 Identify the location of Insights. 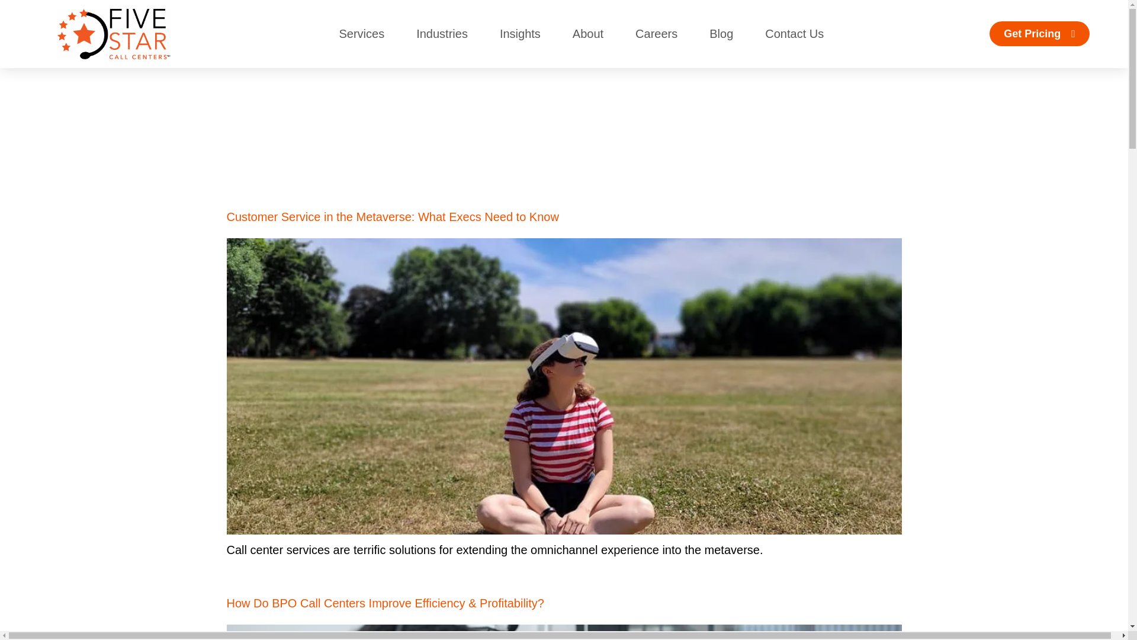
(520, 33).